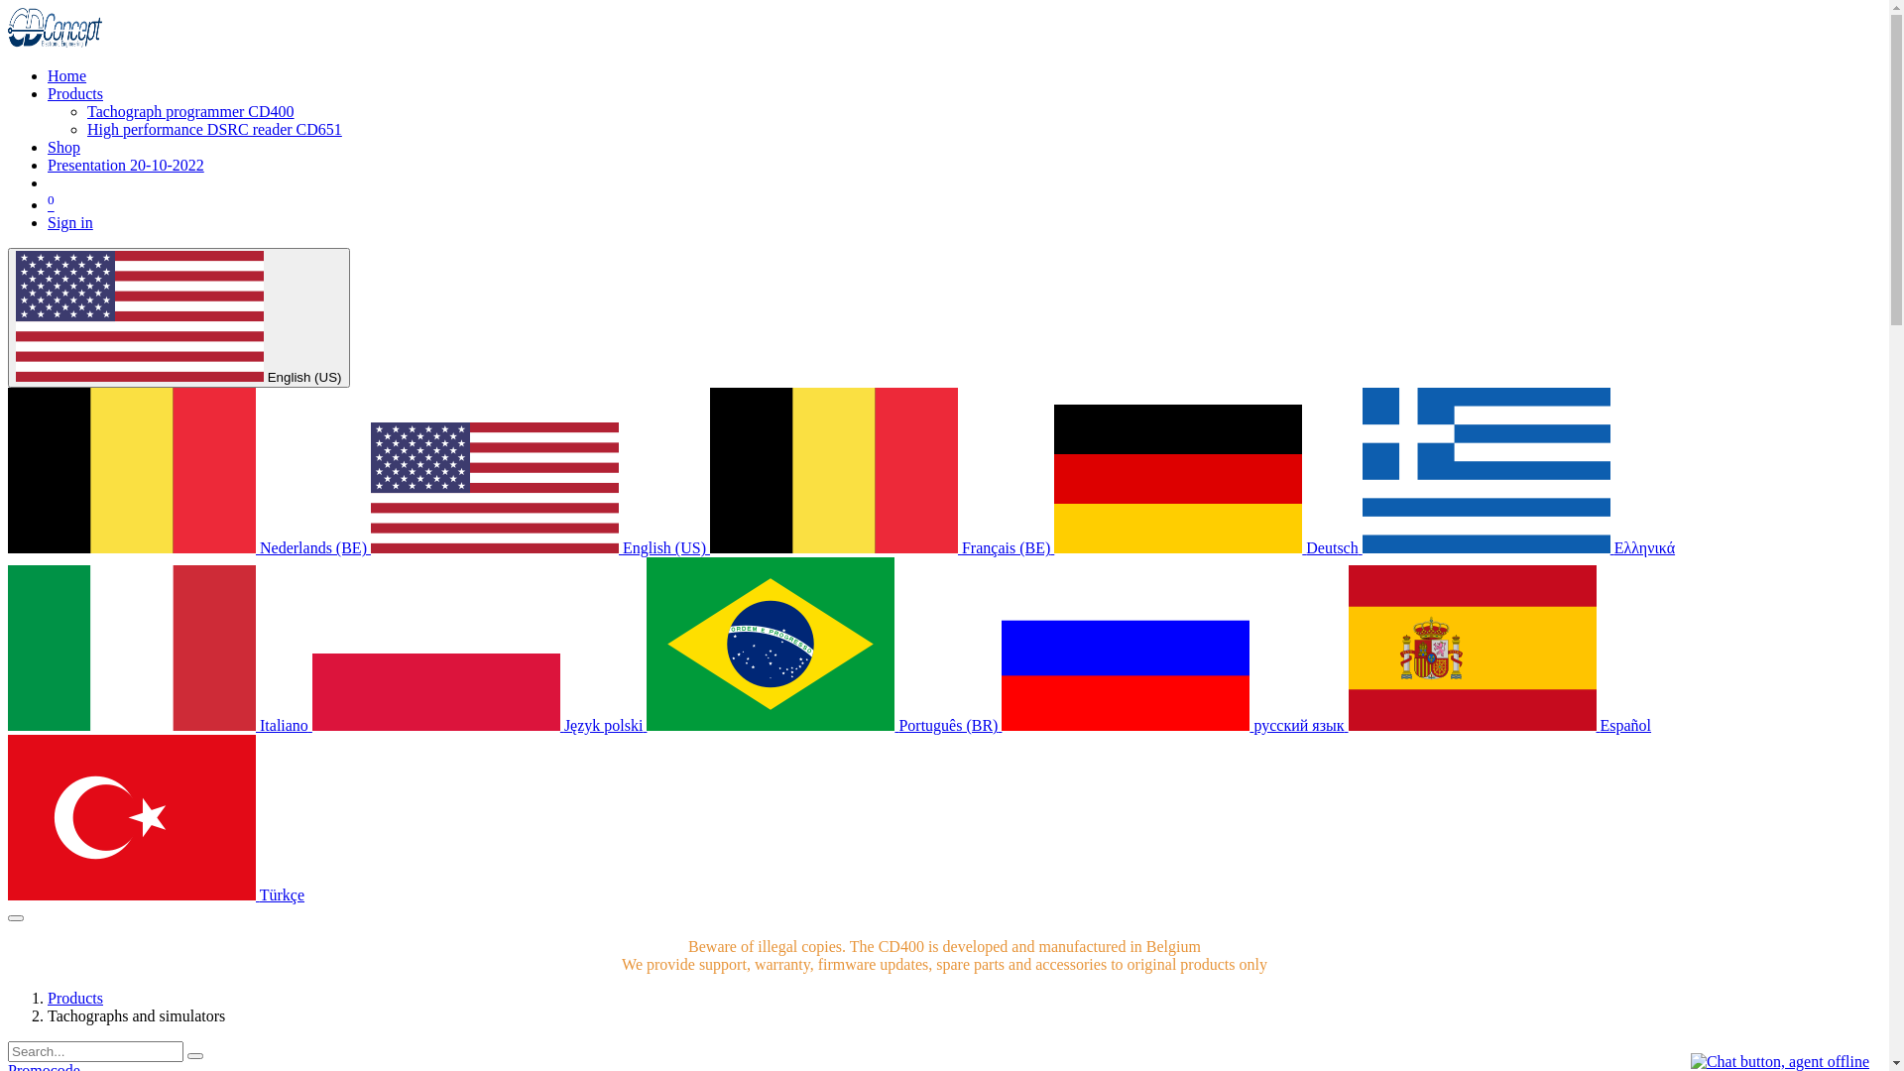  What do you see at coordinates (189, 547) in the screenshot?
I see `Nederlands (BE)` at bounding box center [189, 547].